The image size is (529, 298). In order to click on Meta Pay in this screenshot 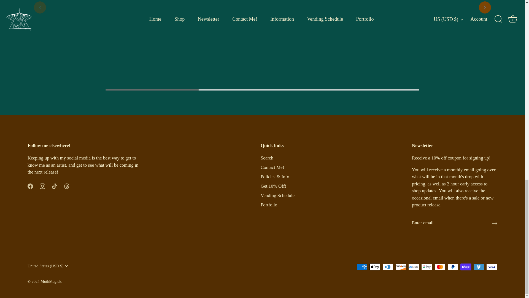, I will do `click(414, 267)`.